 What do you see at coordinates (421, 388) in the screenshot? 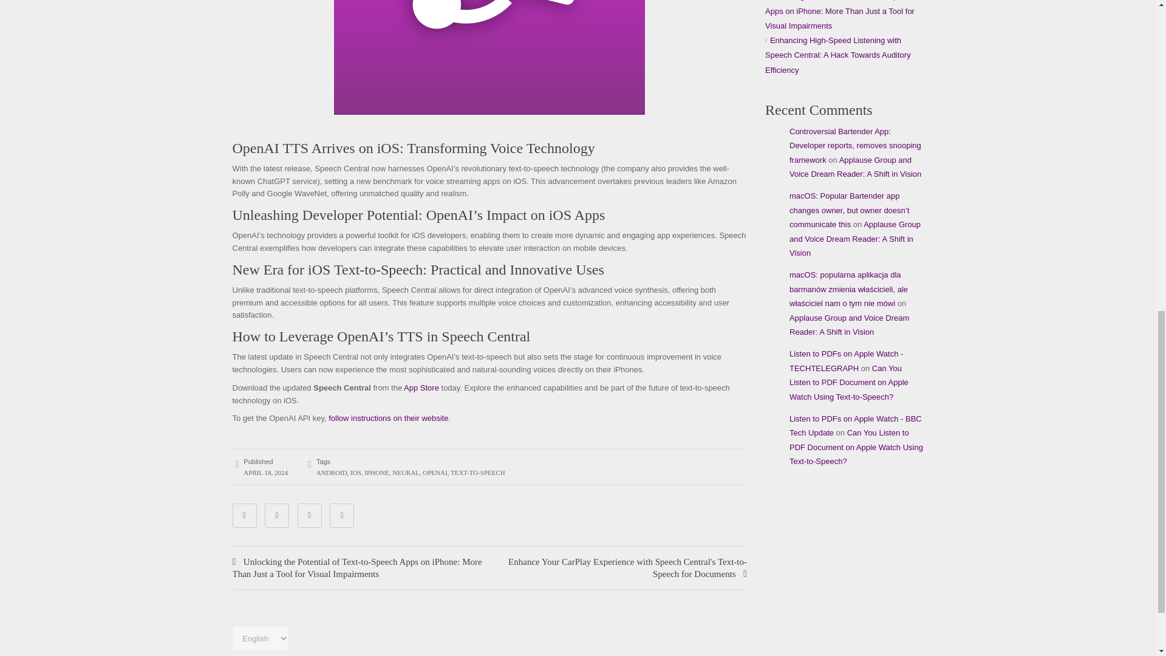
I see `App Store` at bounding box center [421, 388].